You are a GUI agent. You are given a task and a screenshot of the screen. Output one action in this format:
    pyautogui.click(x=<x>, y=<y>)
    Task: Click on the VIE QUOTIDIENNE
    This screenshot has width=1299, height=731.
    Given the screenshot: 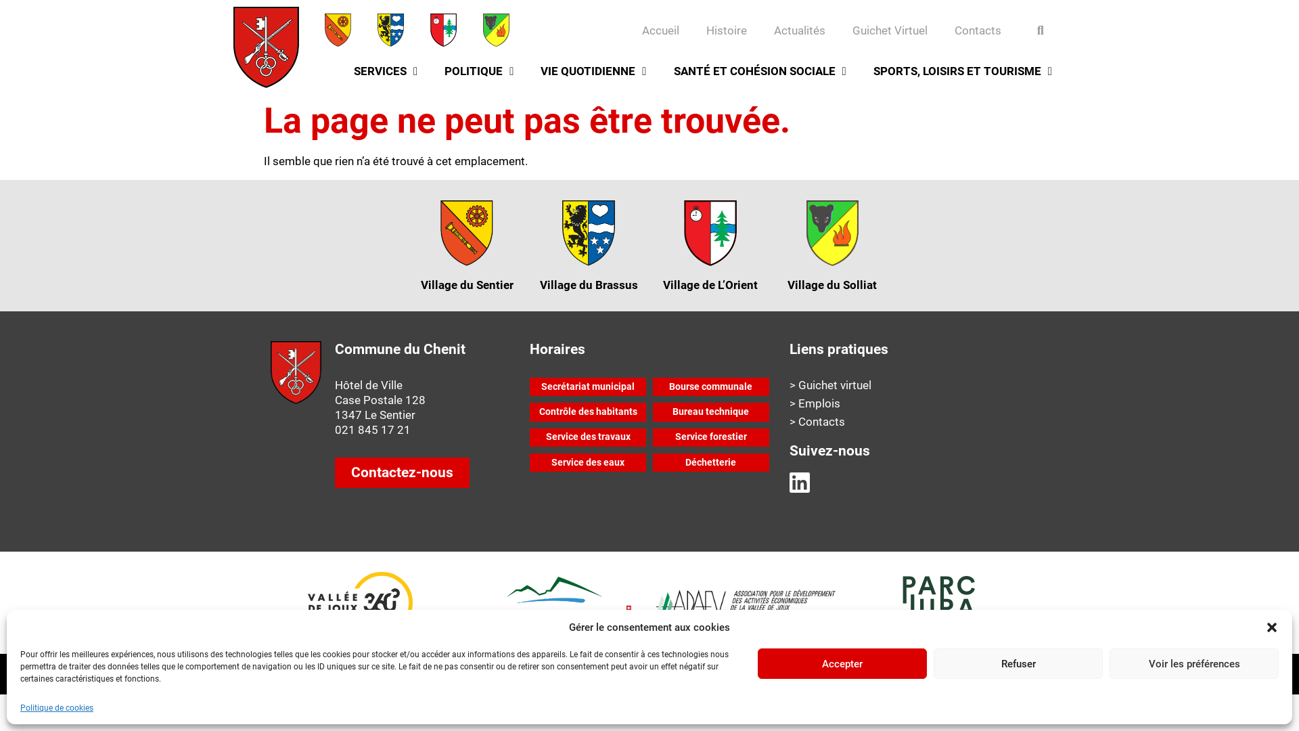 What is the action you would take?
    pyautogui.click(x=593, y=71)
    